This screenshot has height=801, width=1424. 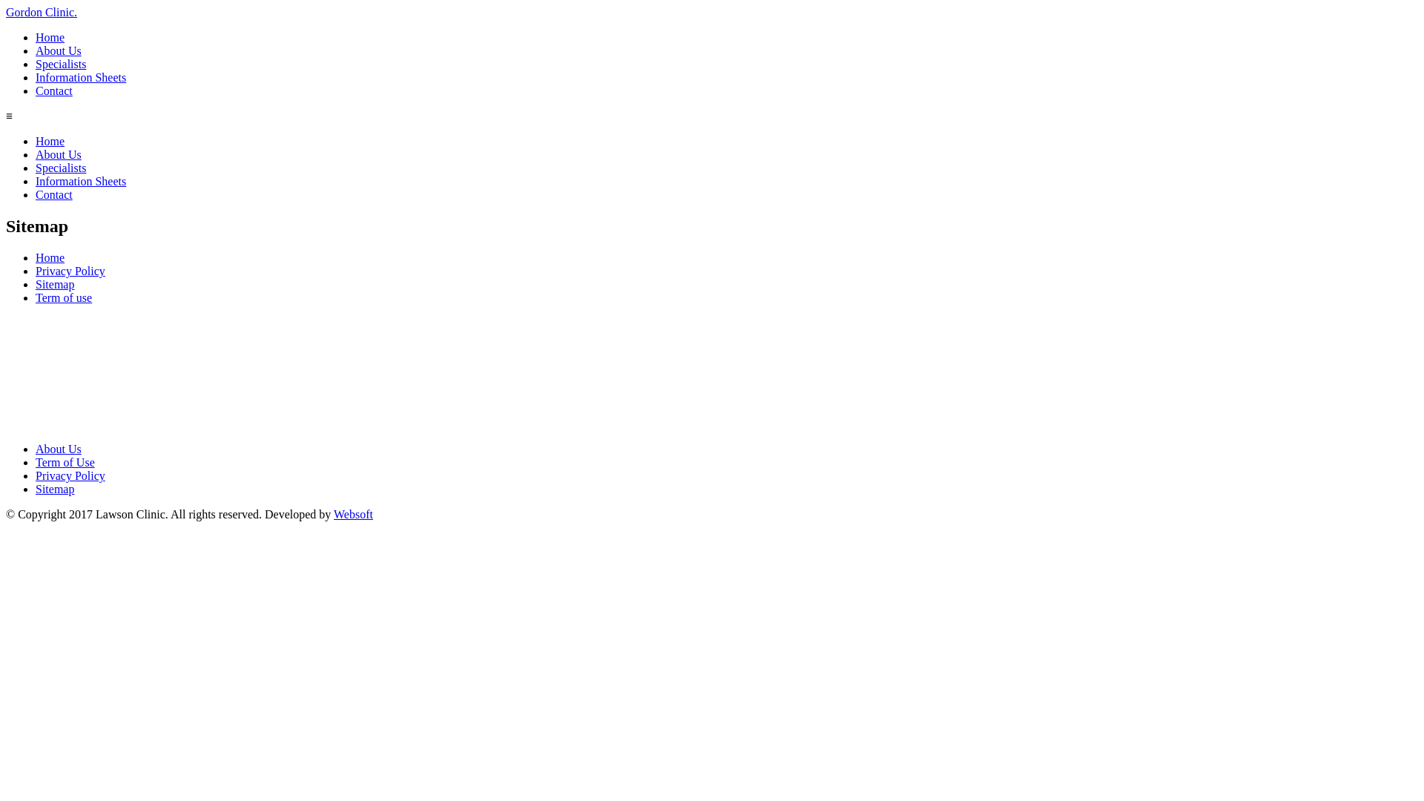 I want to click on Specialists, so click(x=61, y=168).